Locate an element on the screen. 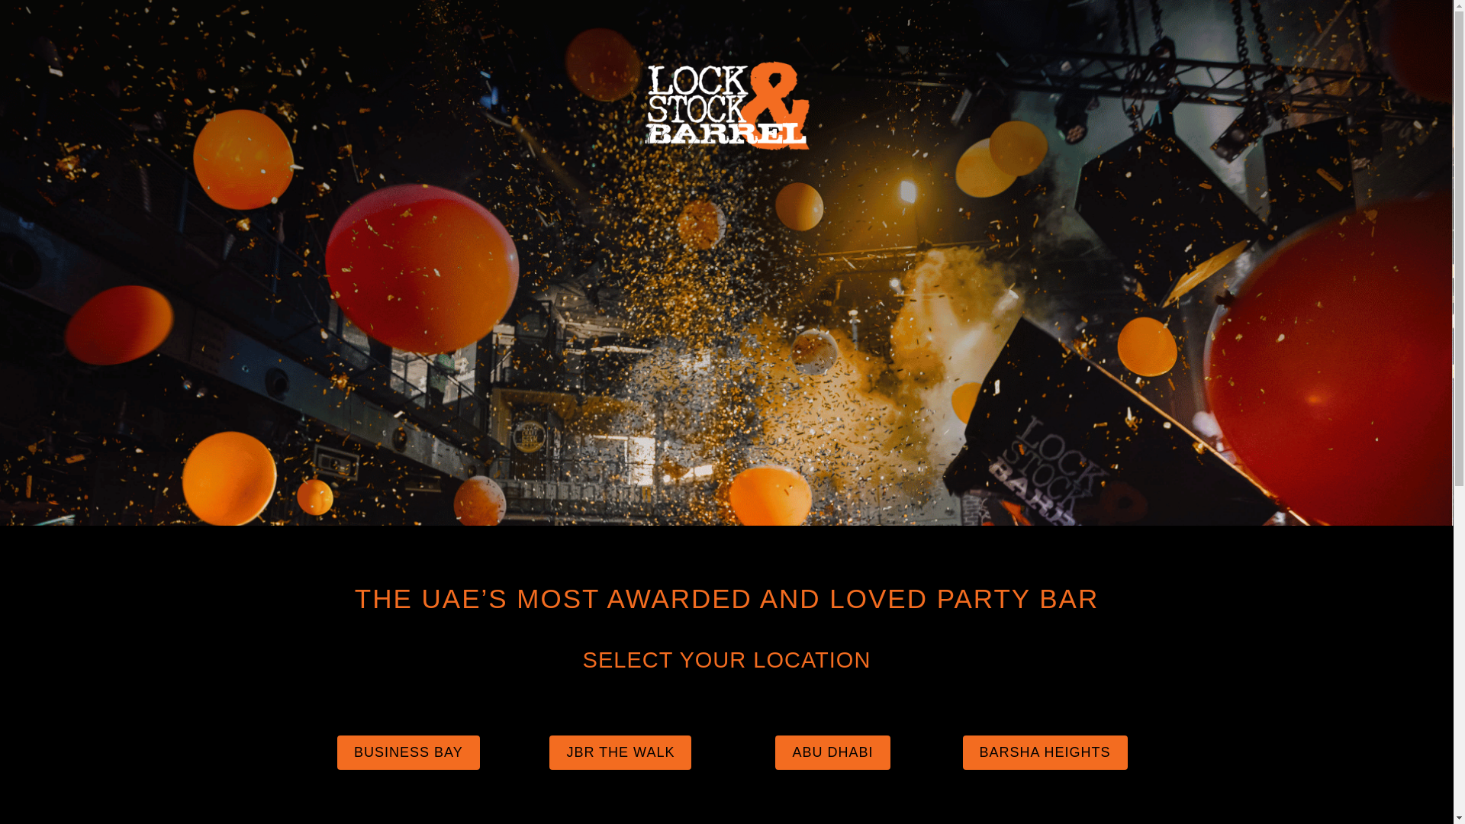 This screenshot has height=824, width=1465. BARSHA HEIGHTS is located at coordinates (1045, 752).